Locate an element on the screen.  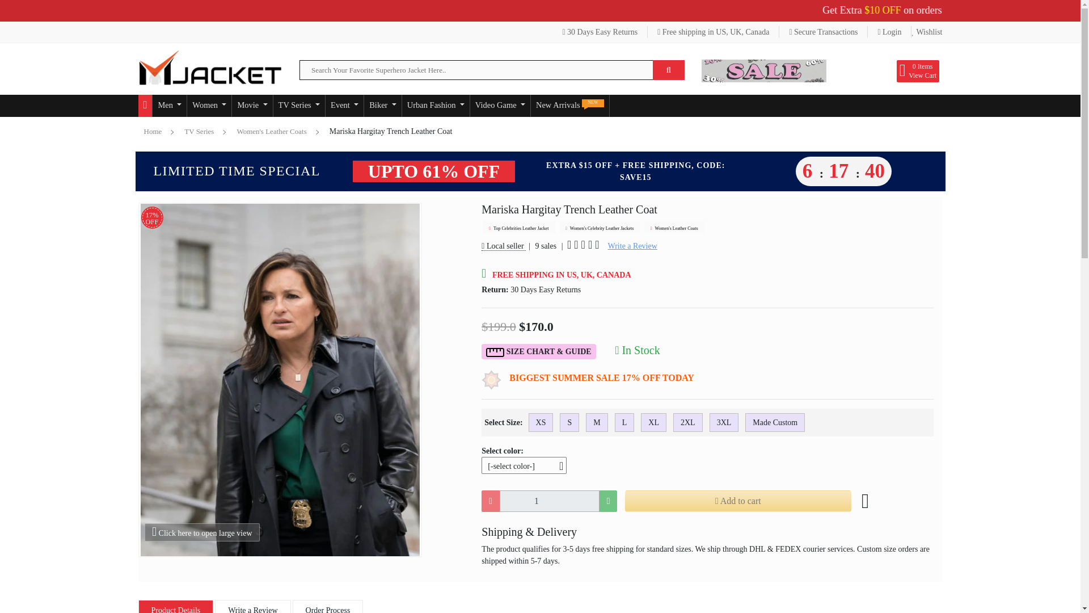
TV Series is located at coordinates (298, 106).